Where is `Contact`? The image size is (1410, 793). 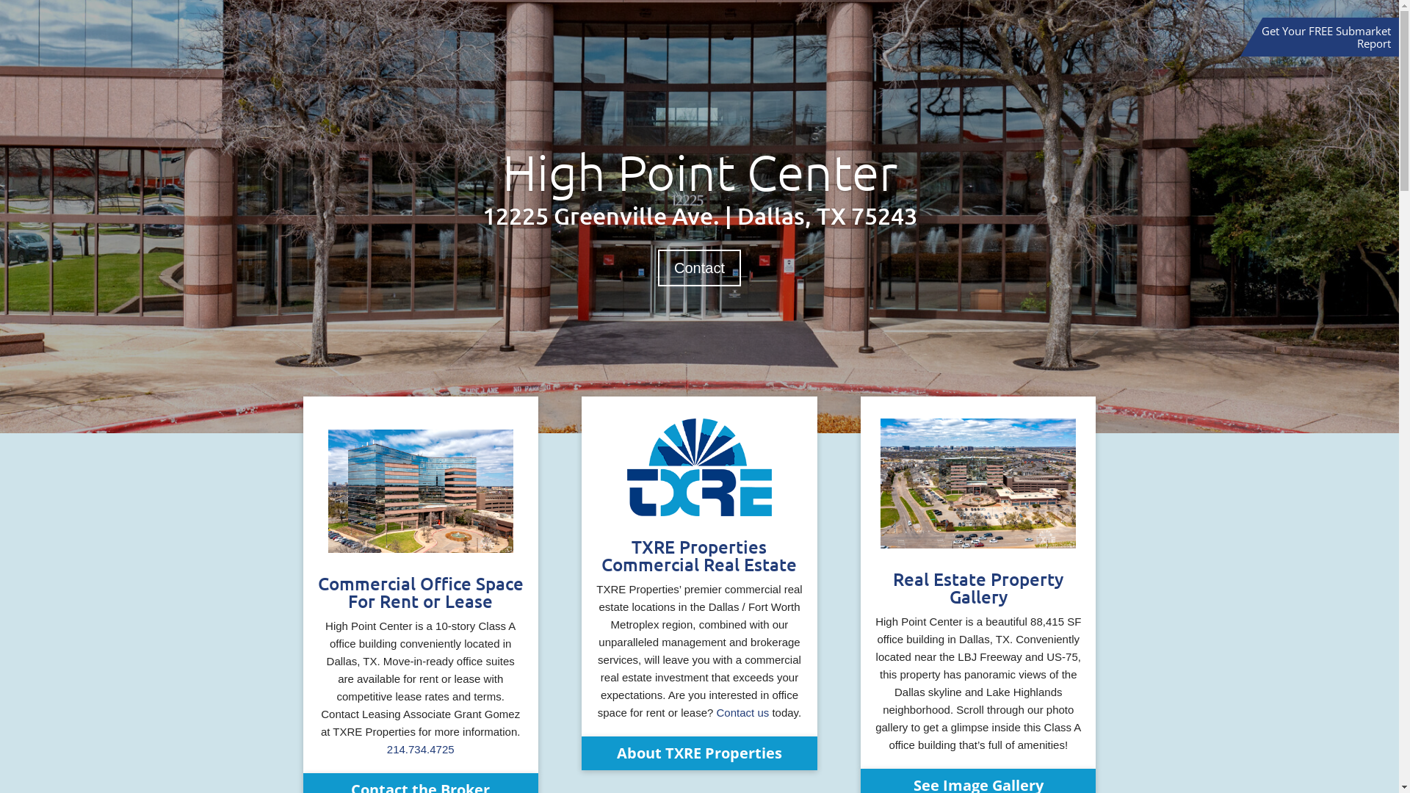 Contact is located at coordinates (699, 268).